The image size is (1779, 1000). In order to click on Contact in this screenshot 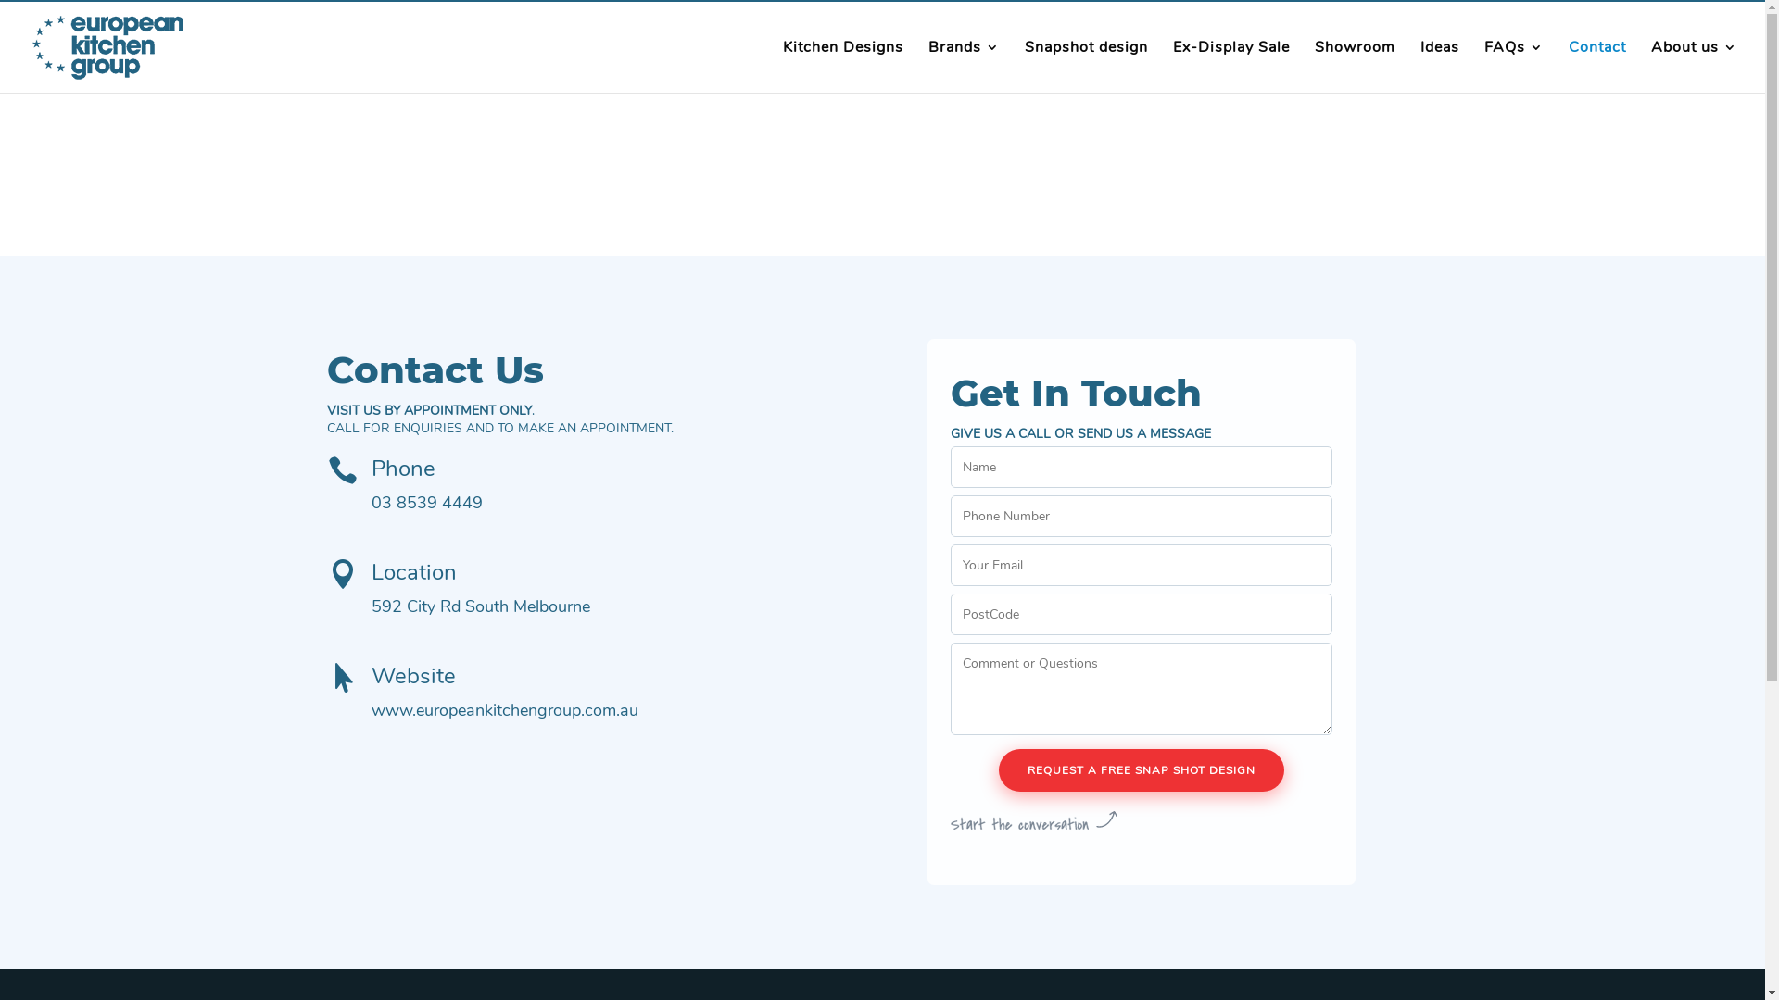, I will do `click(1597, 67)`.